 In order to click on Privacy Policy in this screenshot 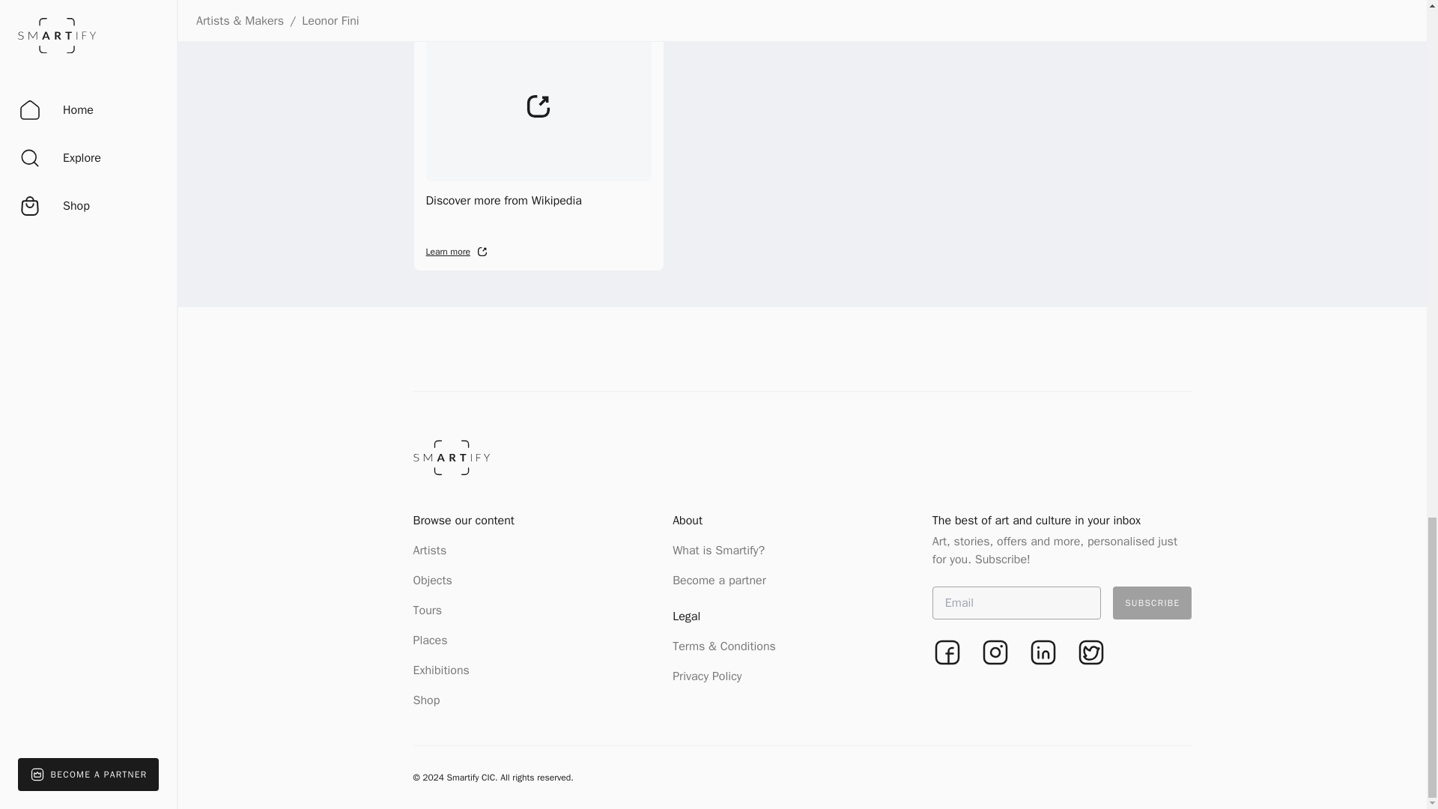, I will do `click(707, 676)`.